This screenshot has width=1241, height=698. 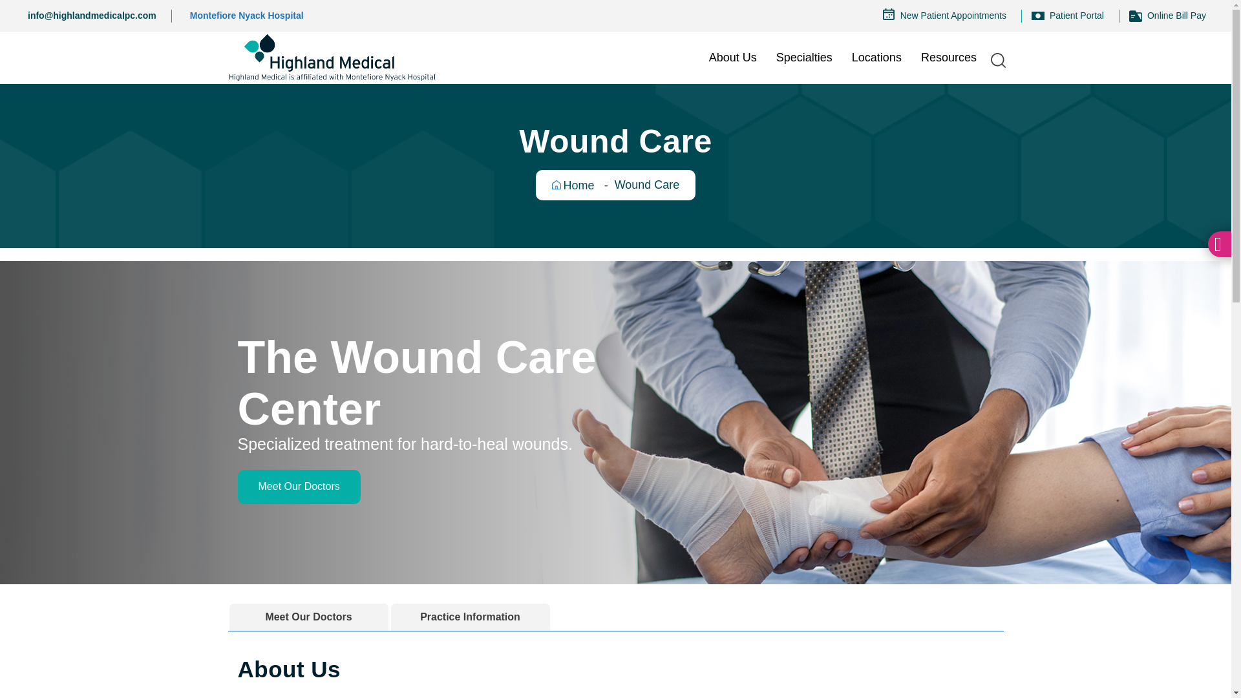 What do you see at coordinates (951, 16) in the screenshot?
I see `New Patient Appointments` at bounding box center [951, 16].